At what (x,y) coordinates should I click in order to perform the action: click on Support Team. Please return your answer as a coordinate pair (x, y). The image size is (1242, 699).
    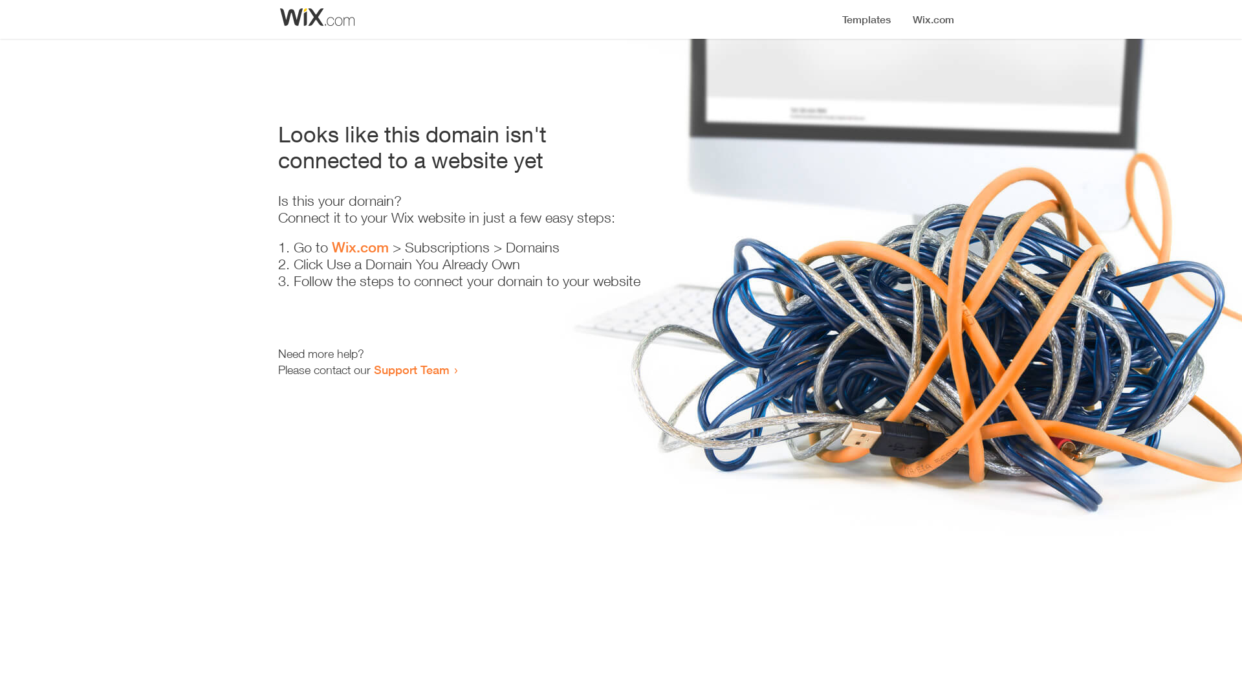
    Looking at the image, I should click on (411, 370).